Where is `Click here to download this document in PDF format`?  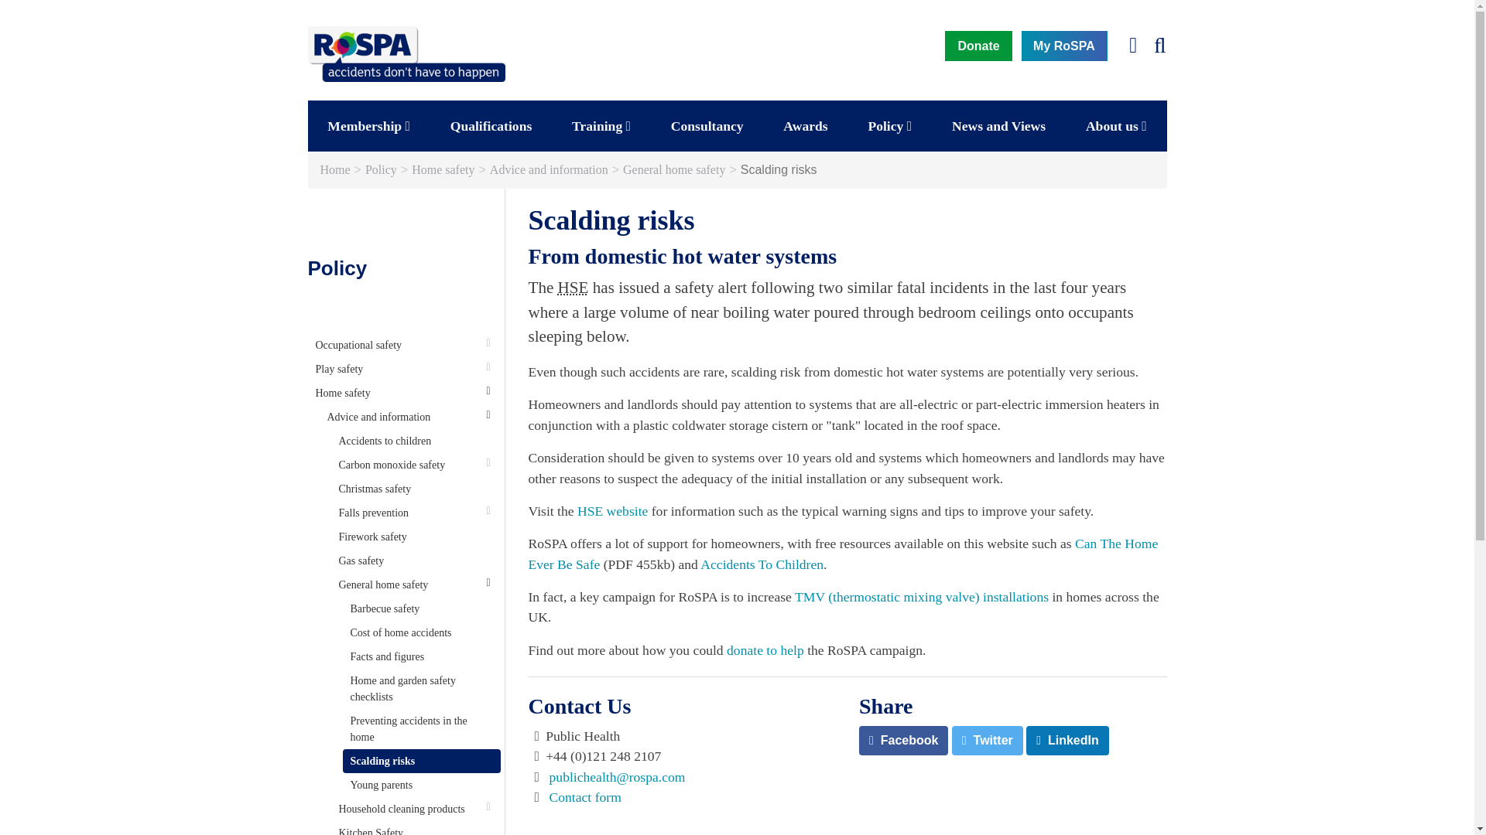 Click here to download this document in PDF format is located at coordinates (842, 554).